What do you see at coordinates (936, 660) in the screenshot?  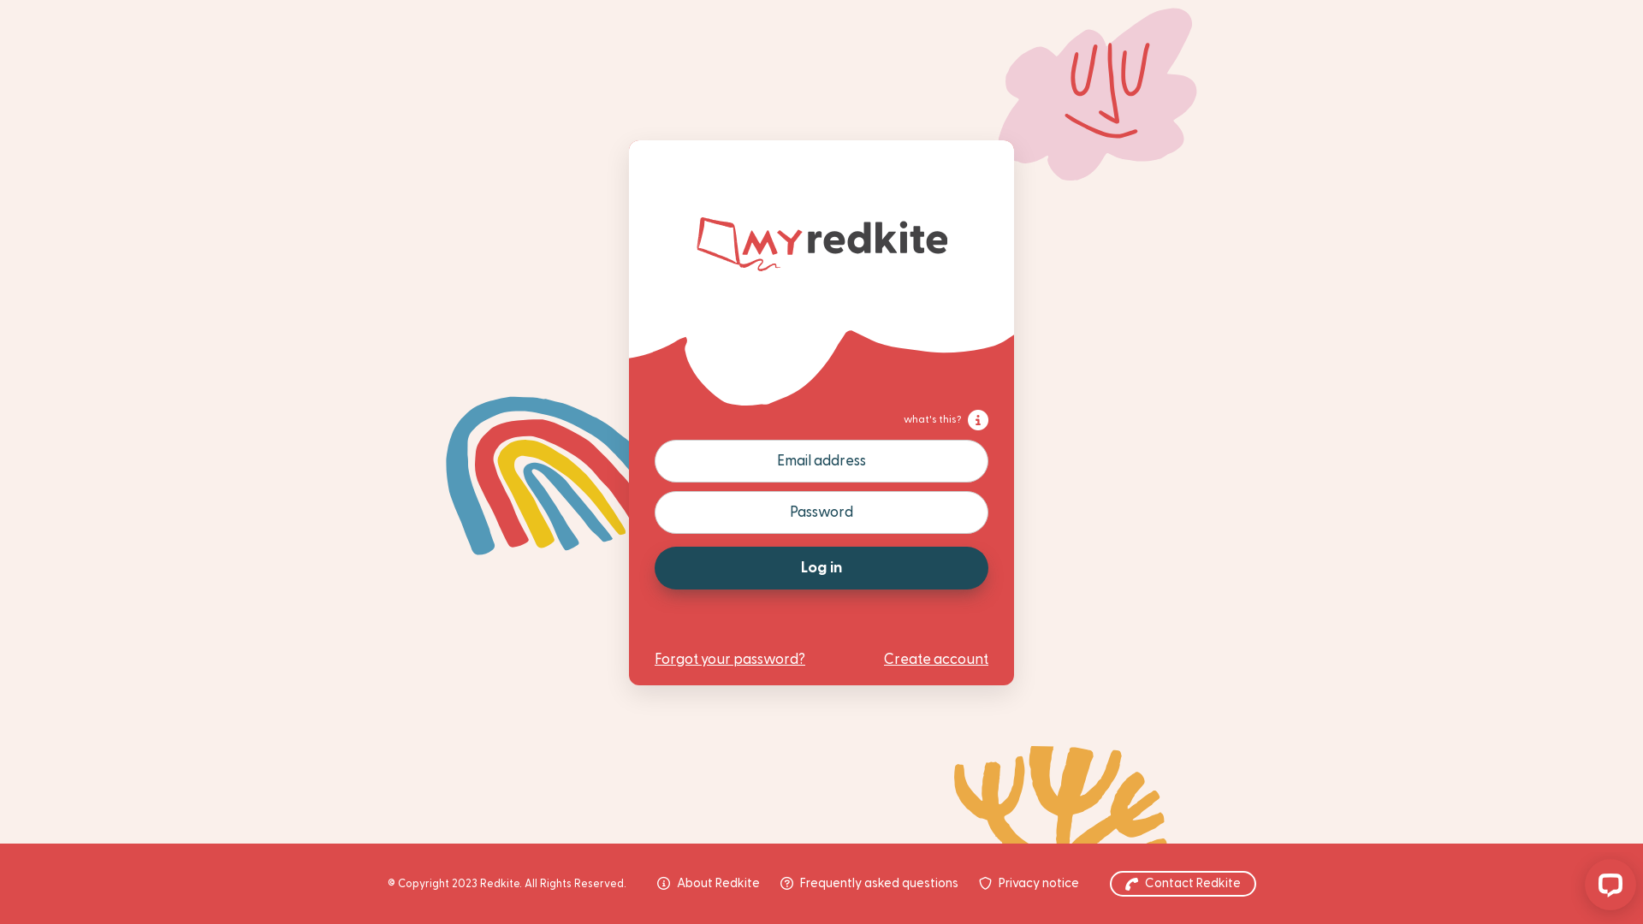 I see `Create account` at bounding box center [936, 660].